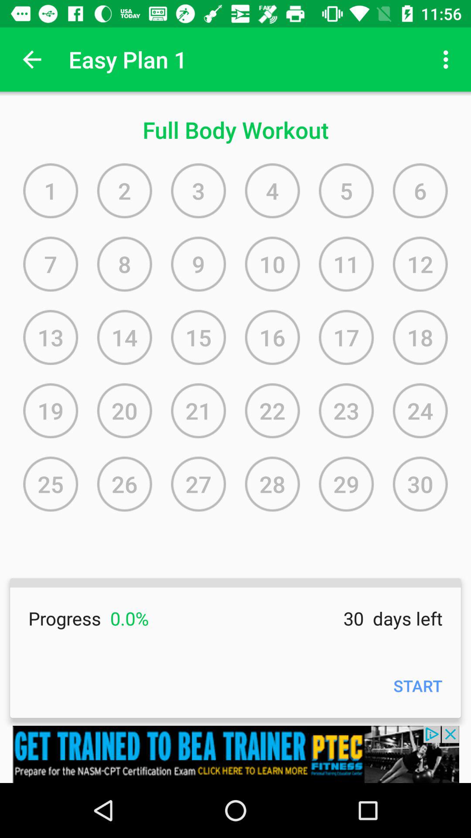  What do you see at coordinates (235, 754) in the screenshot?
I see `toggle the advertisement option` at bounding box center [235, 754].